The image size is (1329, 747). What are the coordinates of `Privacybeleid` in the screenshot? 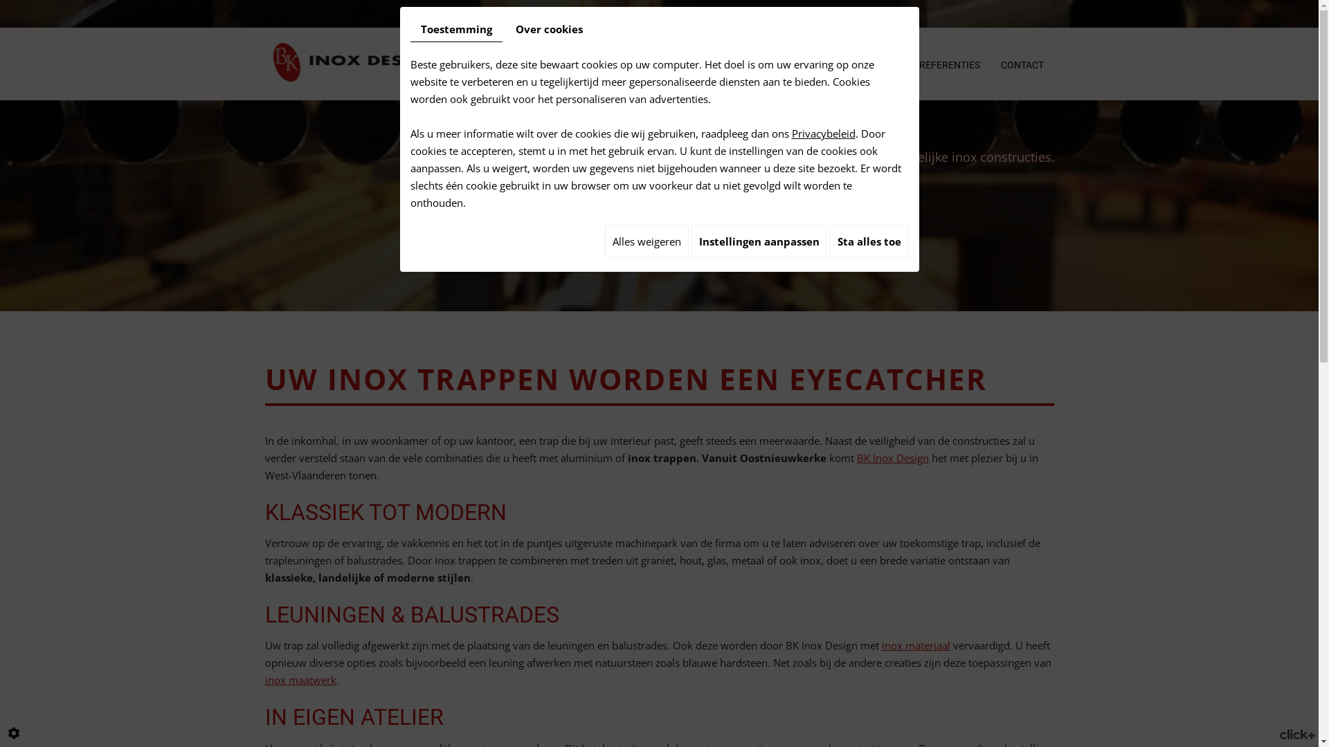 It's located at (824, 133).